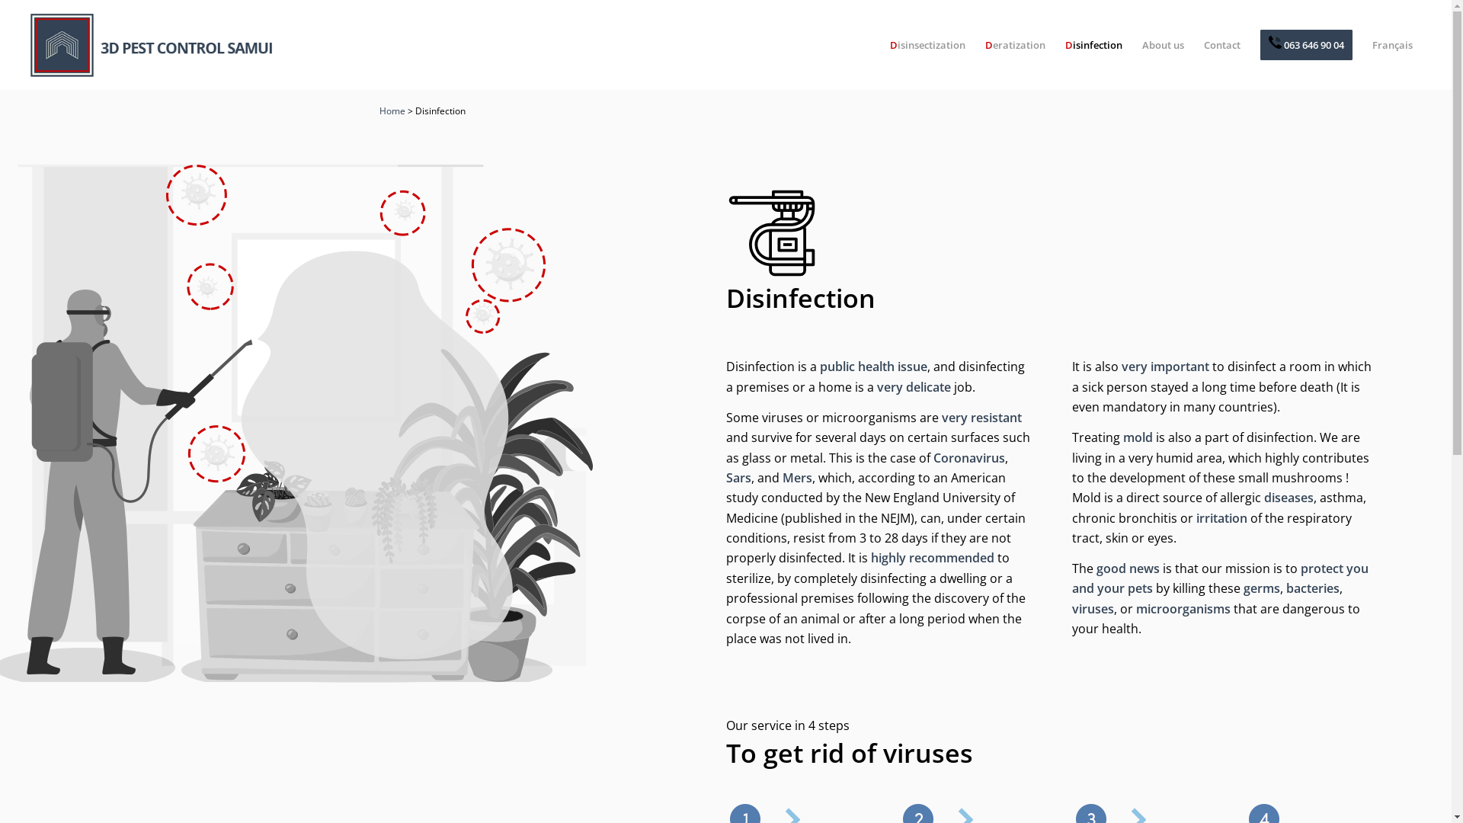 The image size is (1463, 823). I want to click on Deratization, so click(1015, 45).